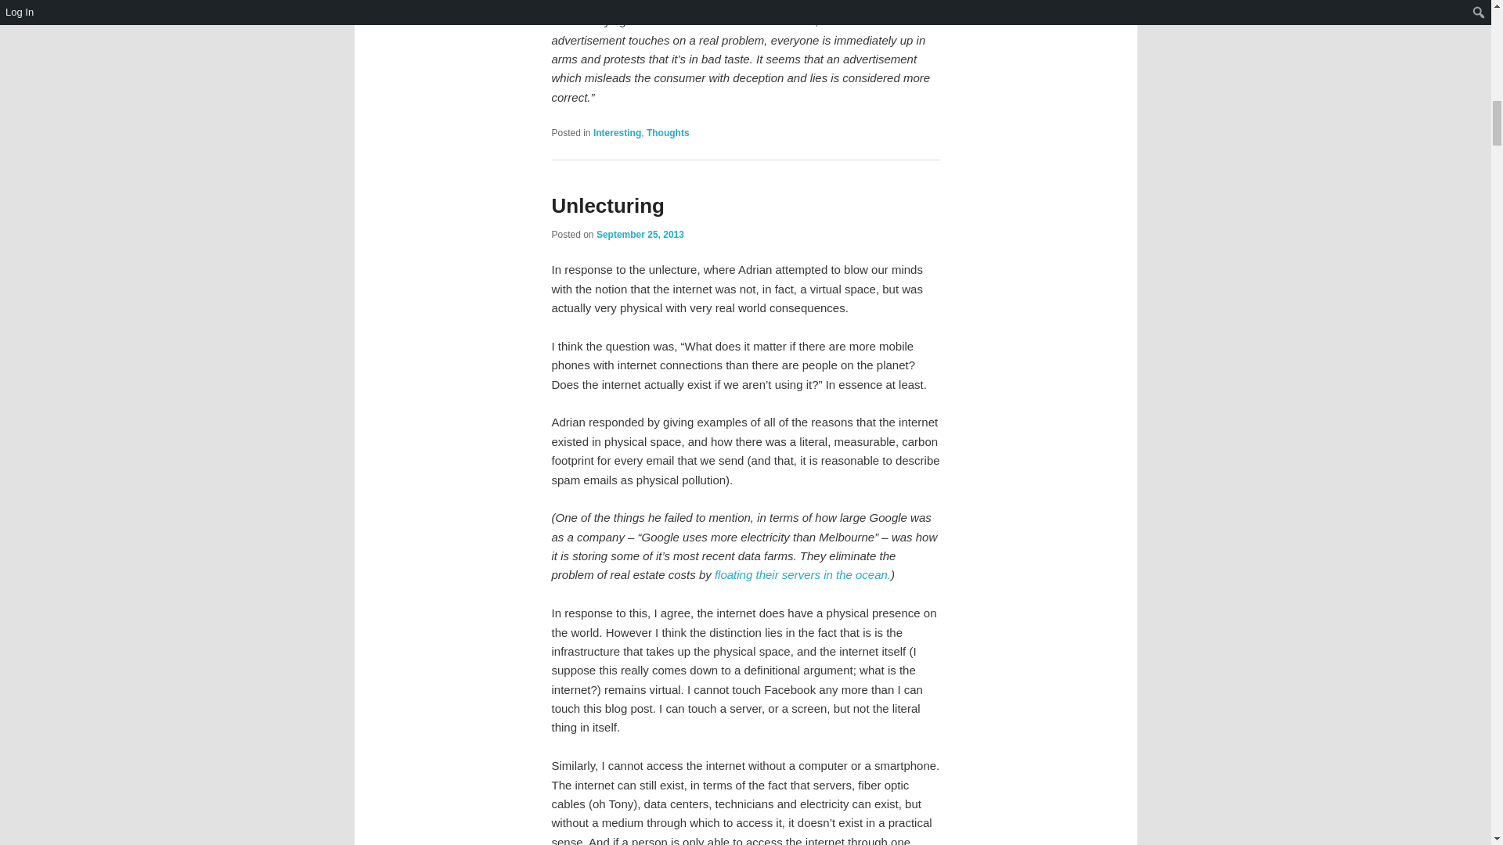 This screenshot has height=845, width=1503. What do you see at coordinates (640, 234) in the screenshot?
I see `3:01 pm` at bounding box center [640, 234].